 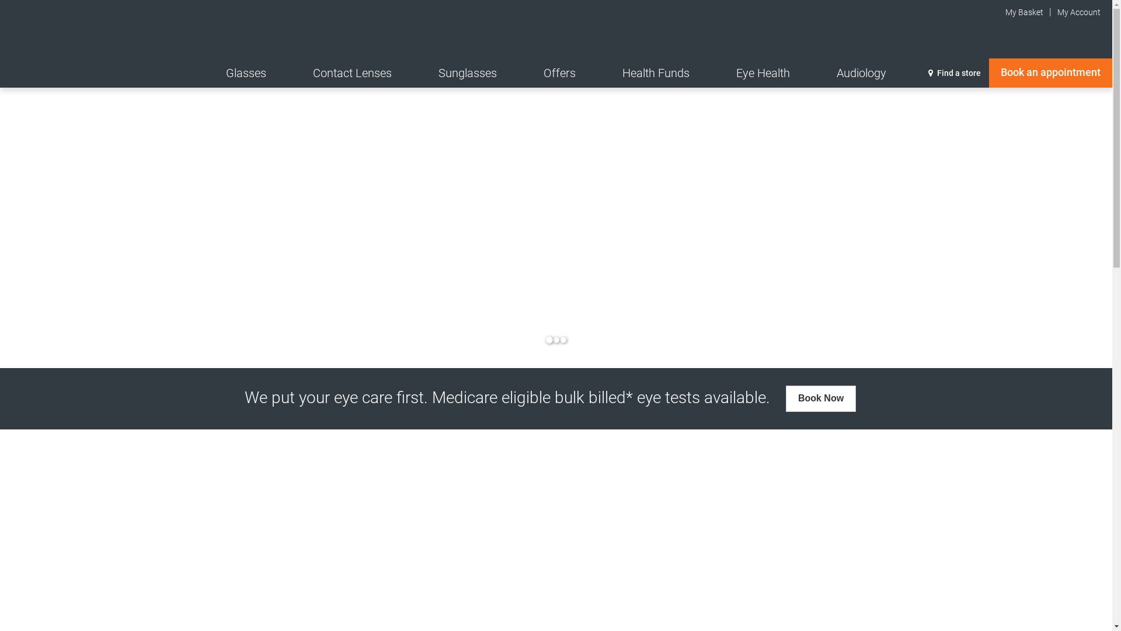 I want to click on Contact Lenses, so click(x=353, y=73).